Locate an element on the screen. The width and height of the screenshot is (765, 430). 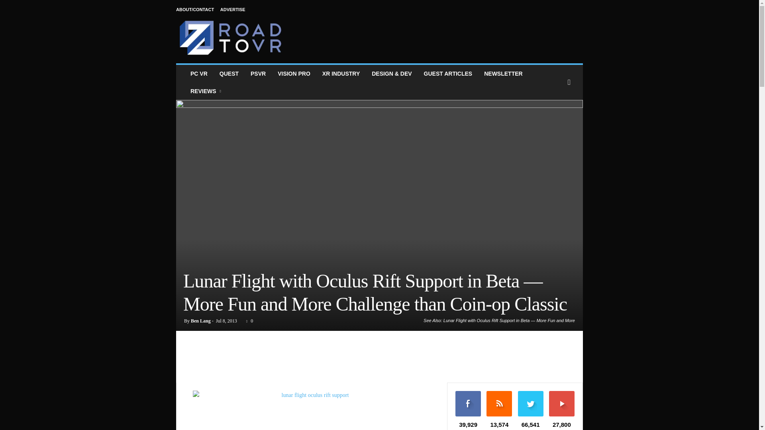
ADVERTISE is located at coordinates (233, 10).